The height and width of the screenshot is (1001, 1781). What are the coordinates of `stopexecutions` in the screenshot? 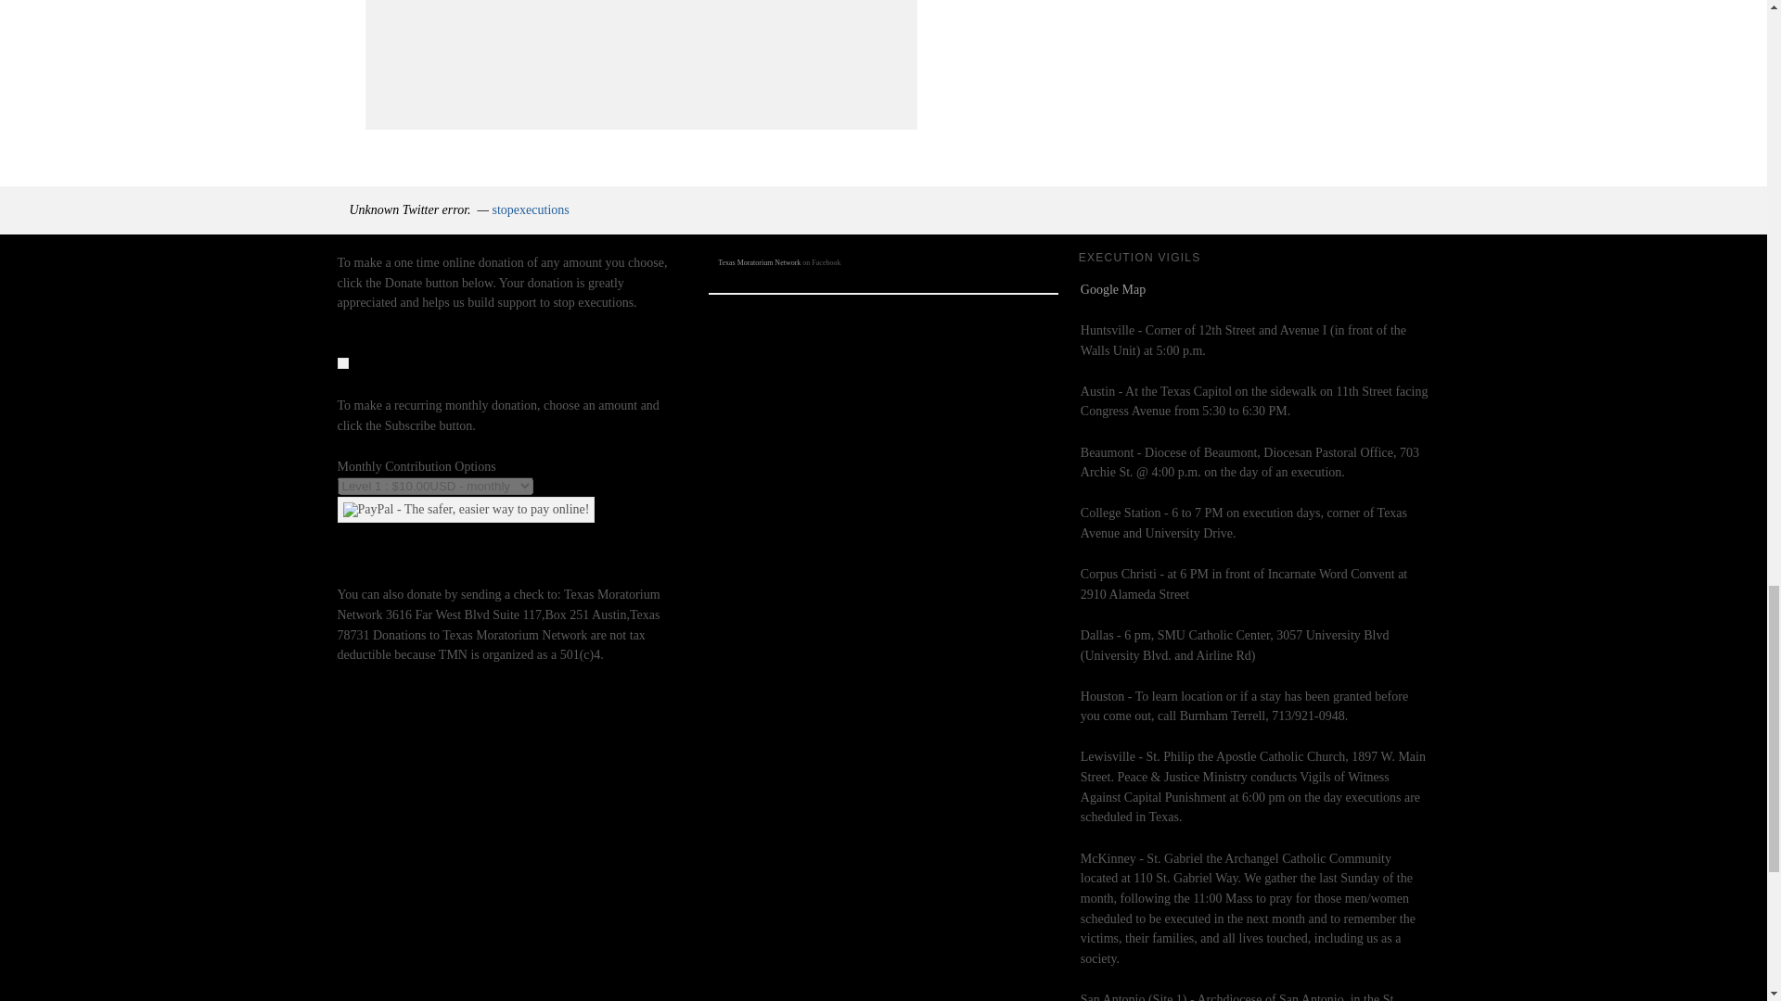 It's located at (531, 209).